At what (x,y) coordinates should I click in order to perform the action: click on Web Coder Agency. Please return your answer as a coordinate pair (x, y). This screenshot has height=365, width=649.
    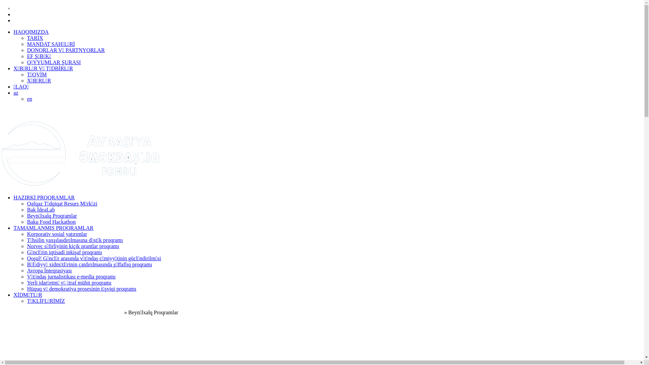
    Looking at the image, I should click on (606, 284).